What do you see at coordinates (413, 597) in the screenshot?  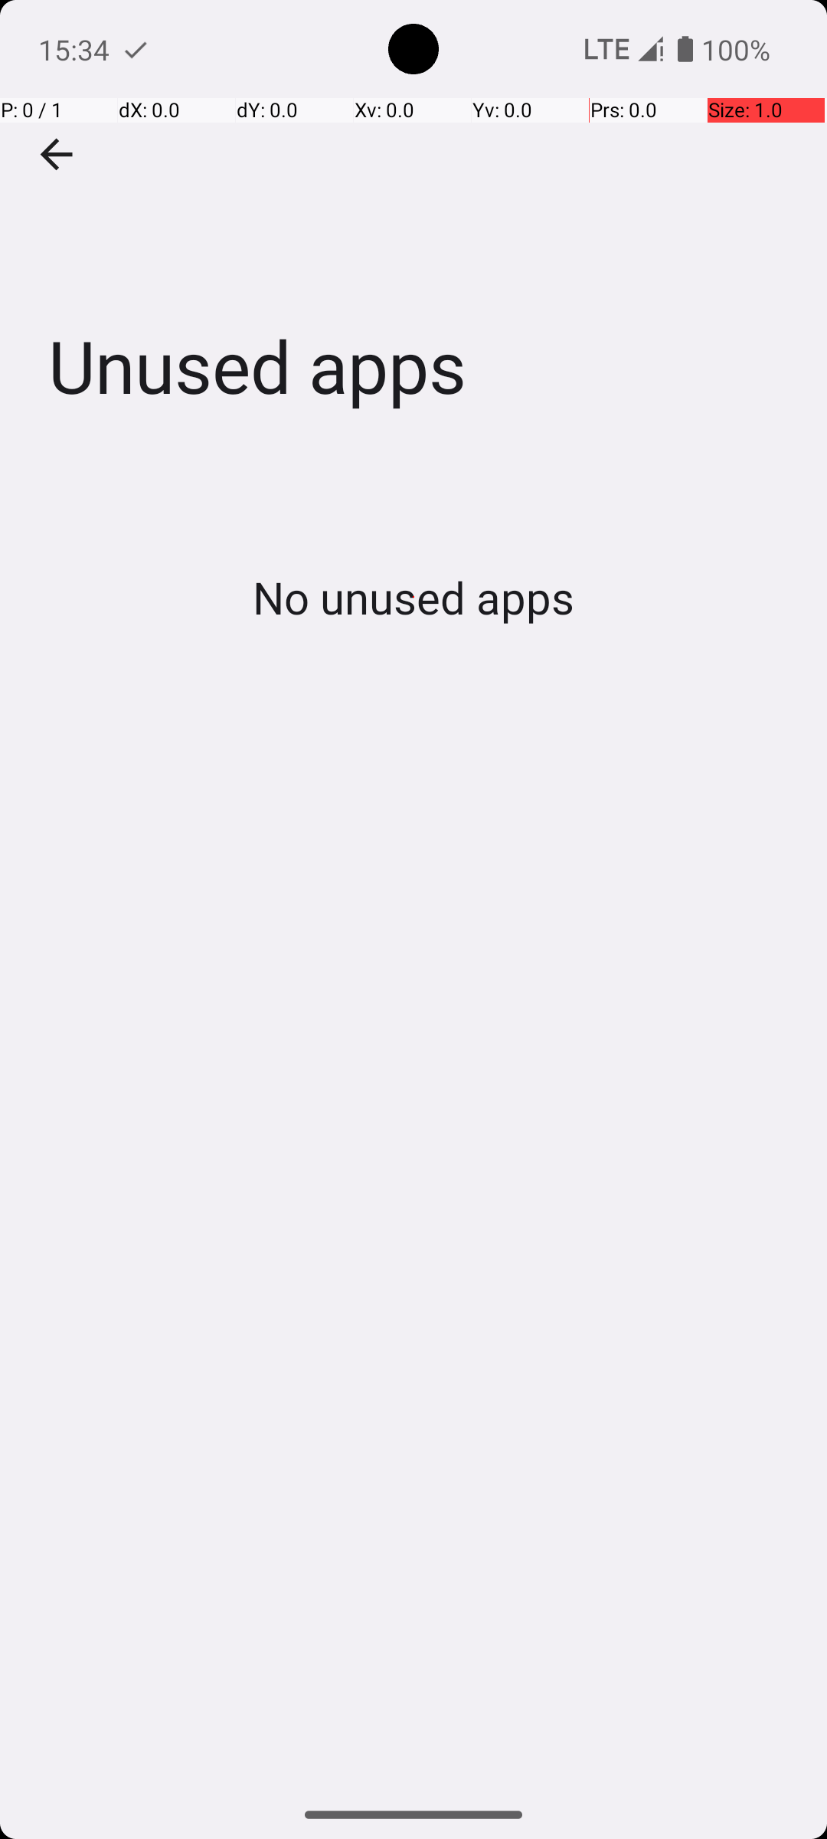 I see `No unused apps` at bounding box center [413, 597].